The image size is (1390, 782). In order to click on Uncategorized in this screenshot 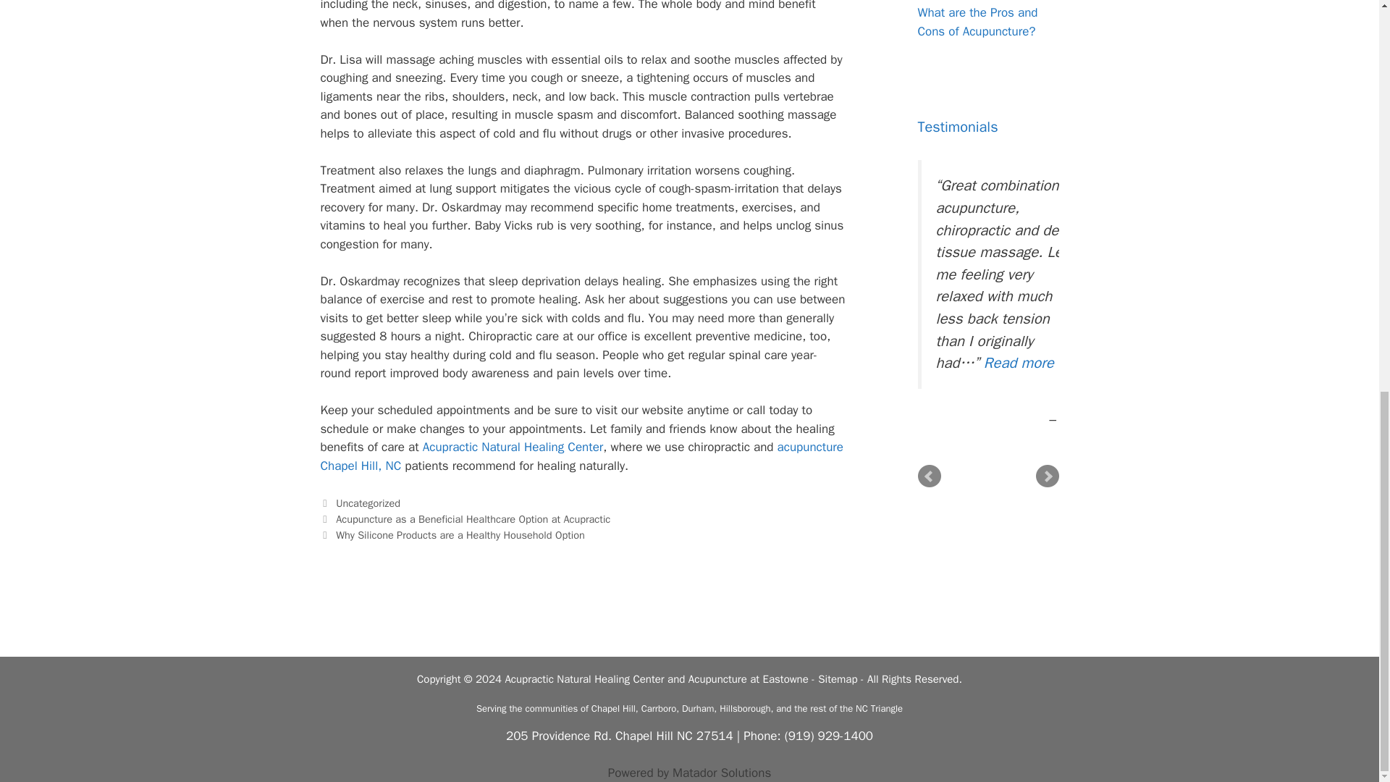, I will do `click(368, 503)`.